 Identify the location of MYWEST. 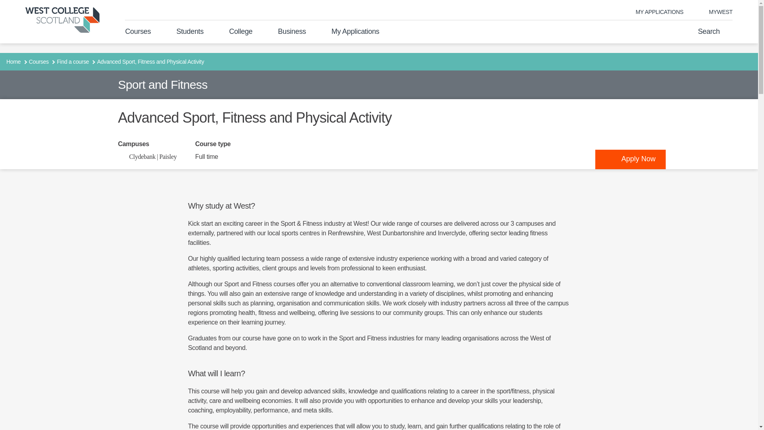
(714, 12).